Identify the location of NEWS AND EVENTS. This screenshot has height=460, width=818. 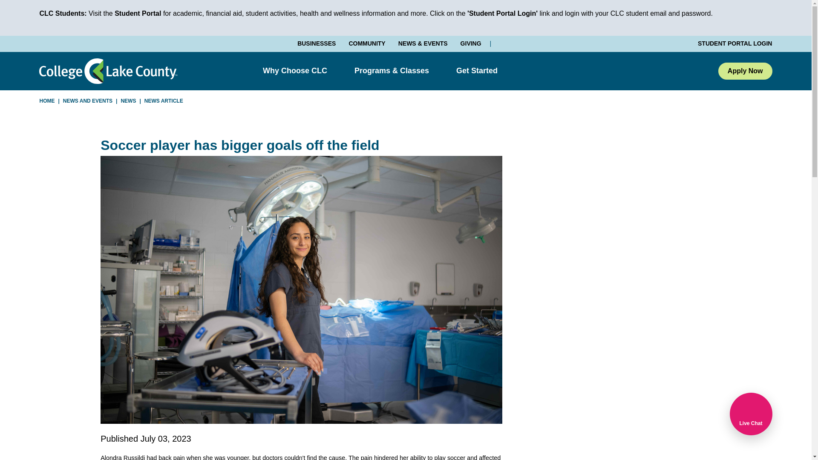
(88, 101).